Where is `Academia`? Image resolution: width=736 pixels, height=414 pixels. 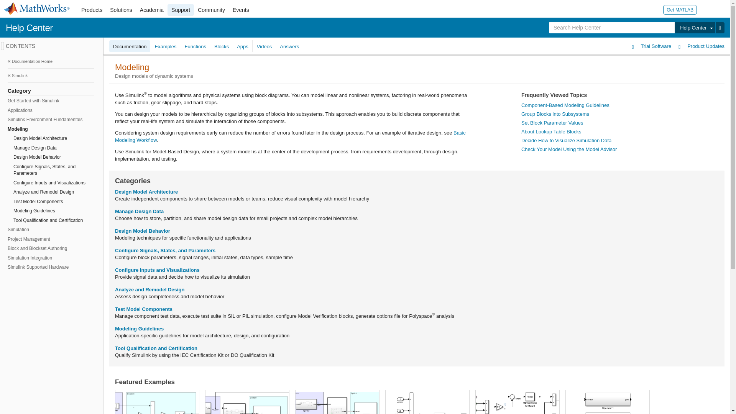
Academia is located at coordinates (152, 10).